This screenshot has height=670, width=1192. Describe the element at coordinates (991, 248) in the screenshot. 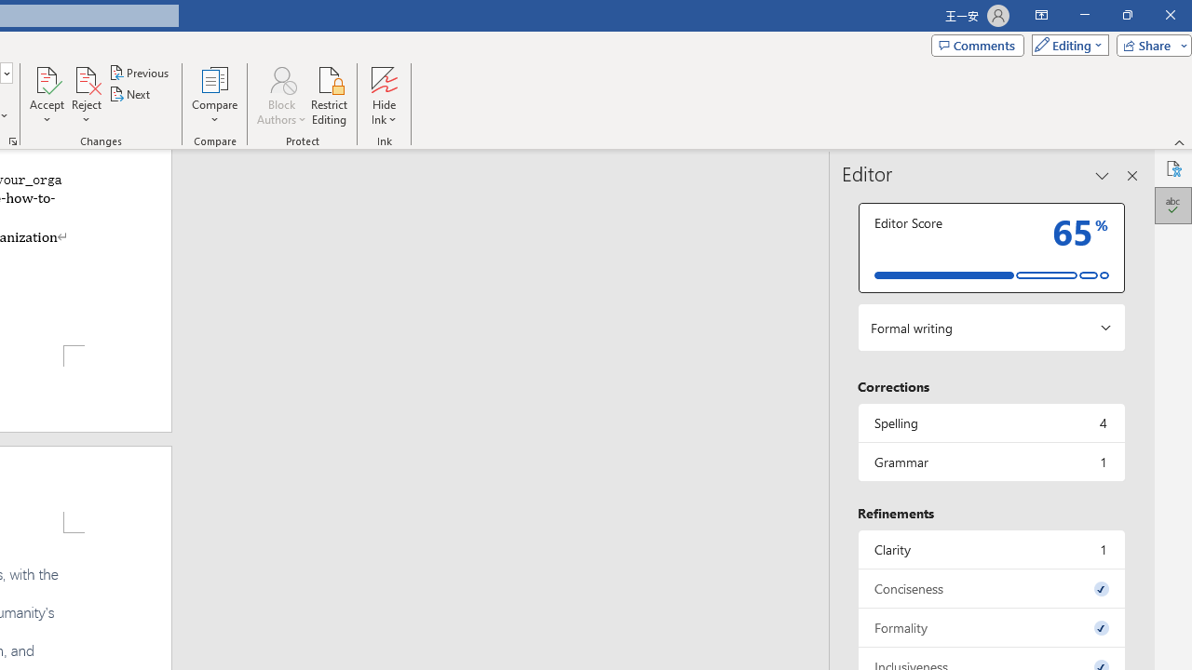

I see `Editor Score 65%` at that location.